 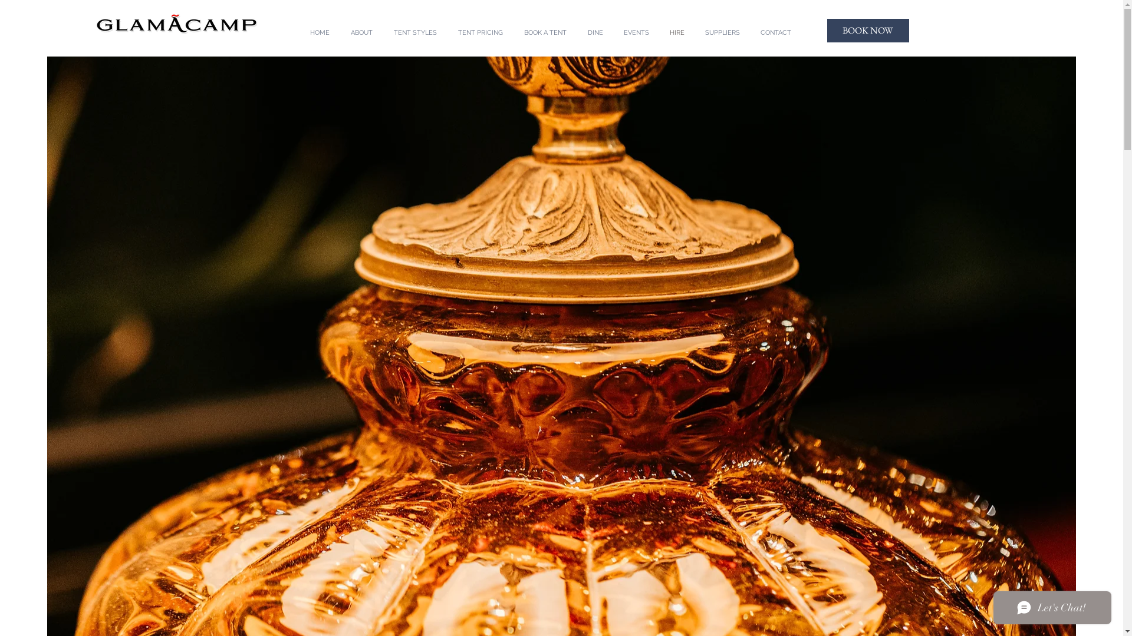 What do you see at coordinates (776, 33) in the screenshot?
I see `CONTACT` at bounding box center [776, 33].